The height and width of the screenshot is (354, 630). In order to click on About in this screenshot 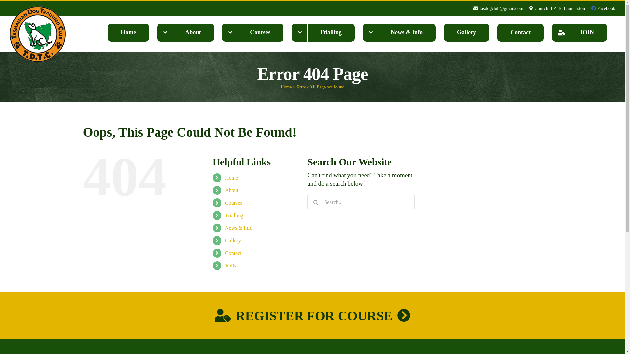, I will do `click(186, 32)`.